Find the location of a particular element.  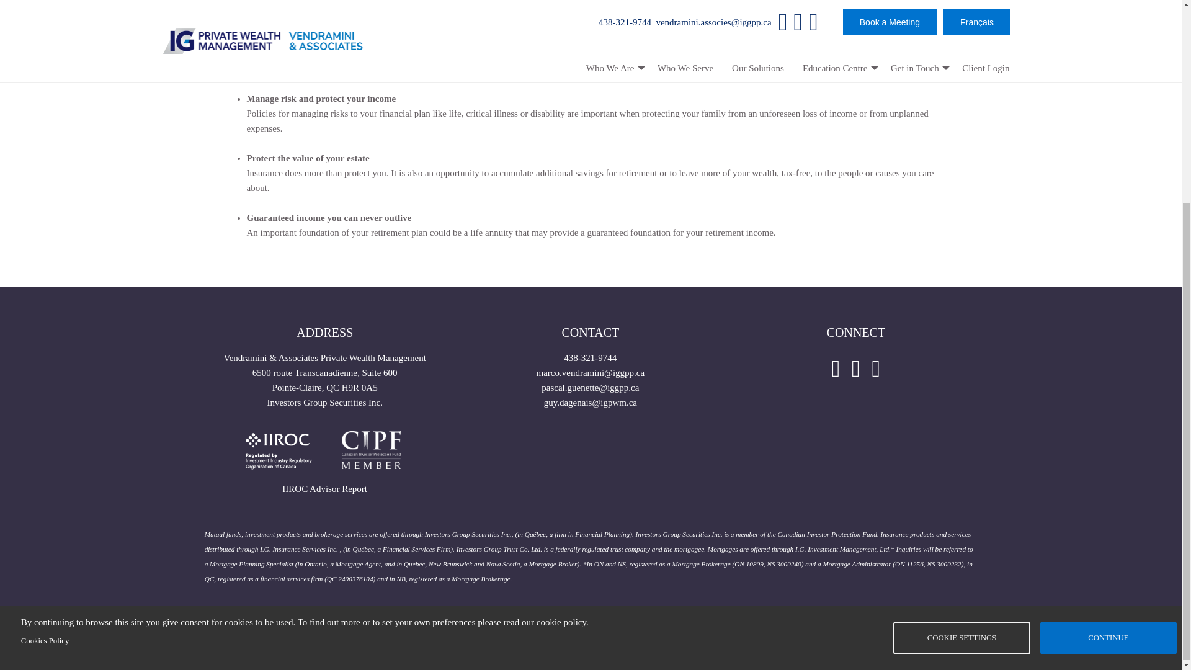

Conditions of Use is located at coordinates (540, 625).